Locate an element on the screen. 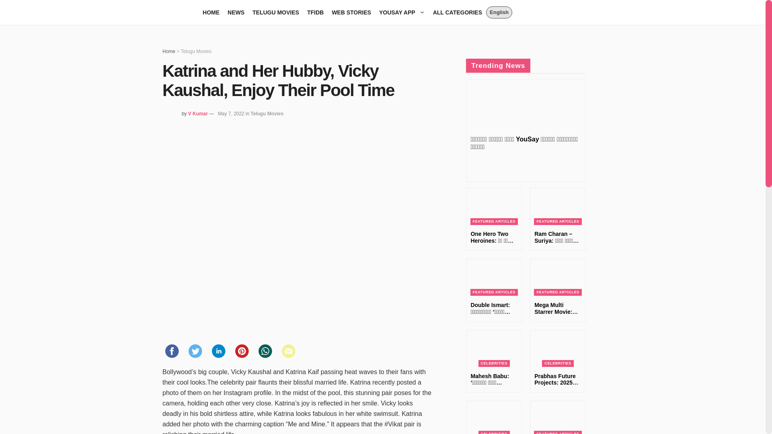 The image size is (772, 434). YOUSAY APP is located at coordinates (402, 12).